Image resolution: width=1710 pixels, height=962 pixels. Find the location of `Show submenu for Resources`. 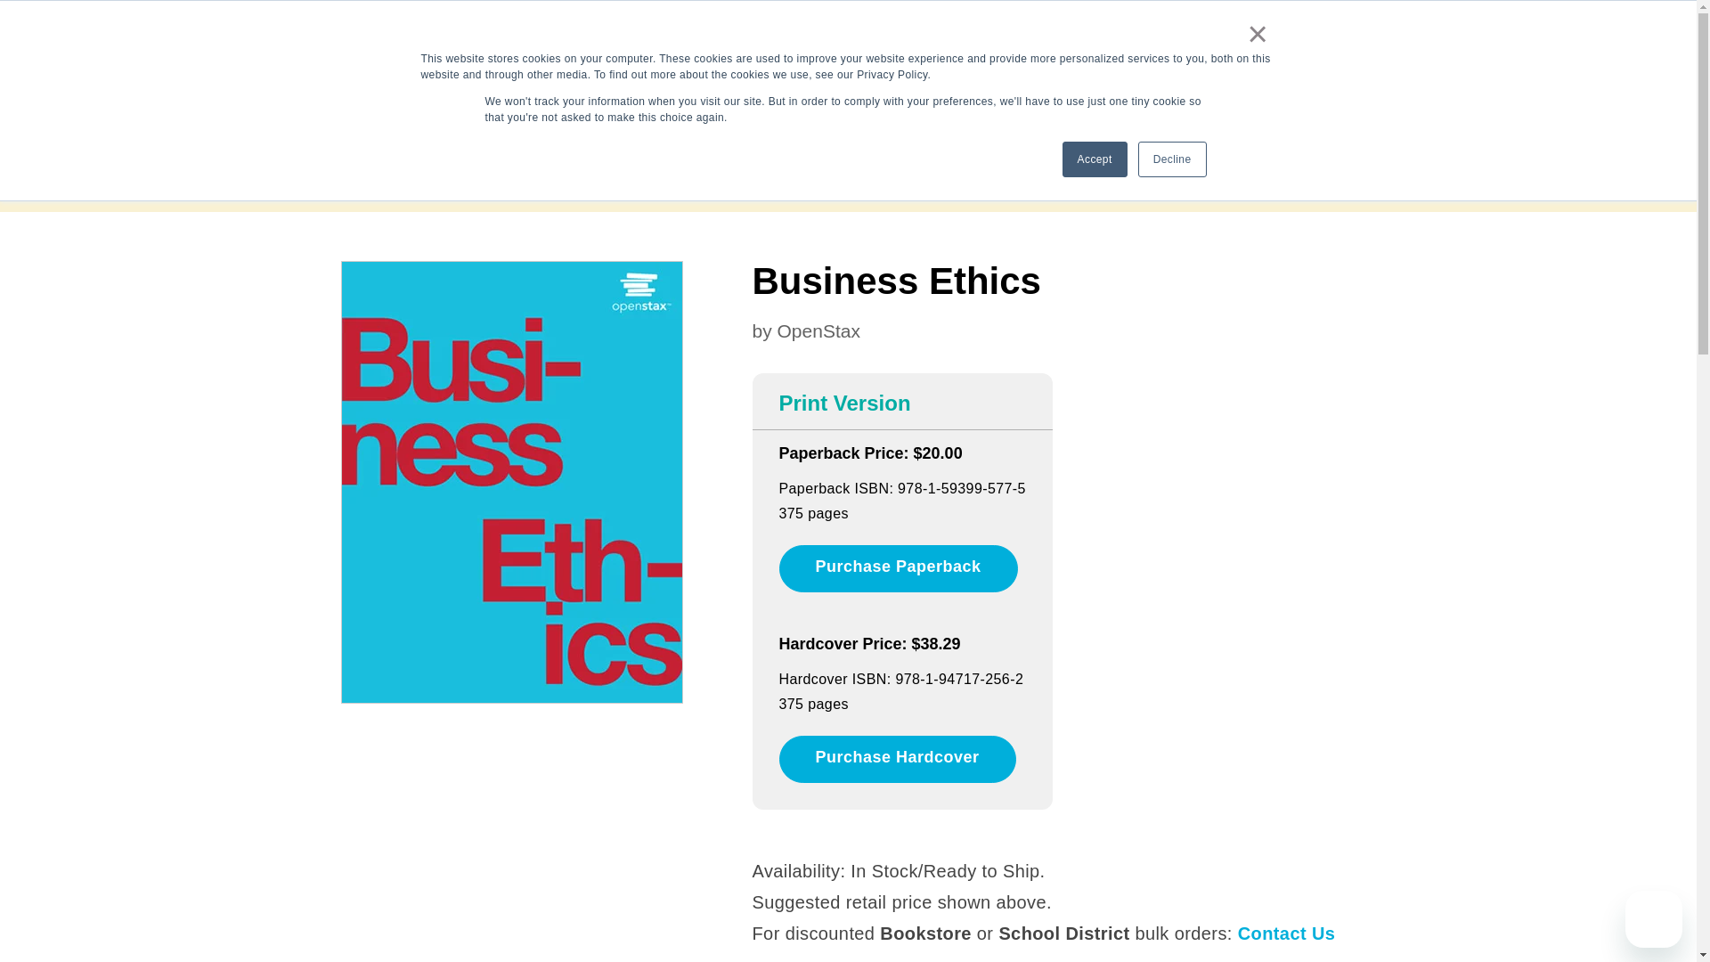

Show submenu for Resources is located at coordinates (1003, 82).